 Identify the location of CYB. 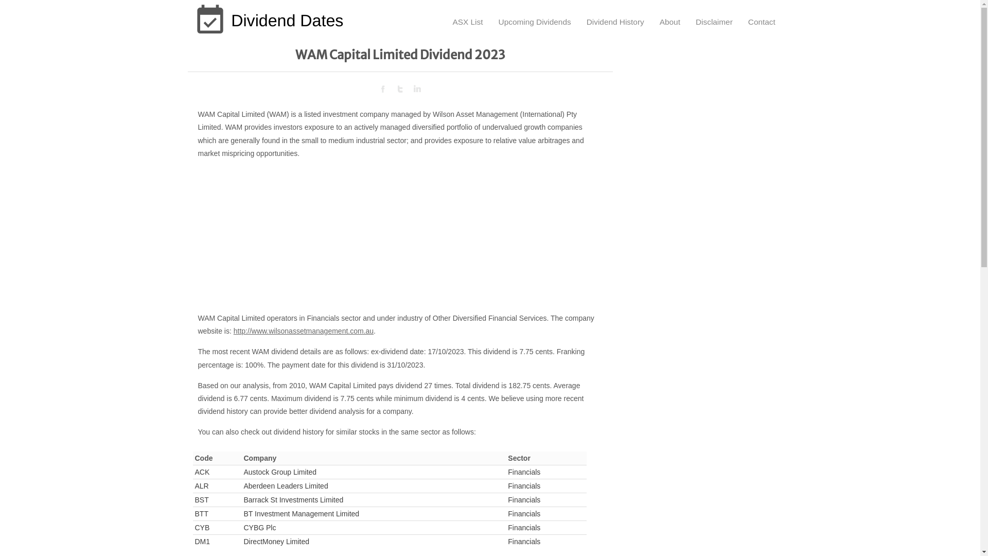
(202, 528).